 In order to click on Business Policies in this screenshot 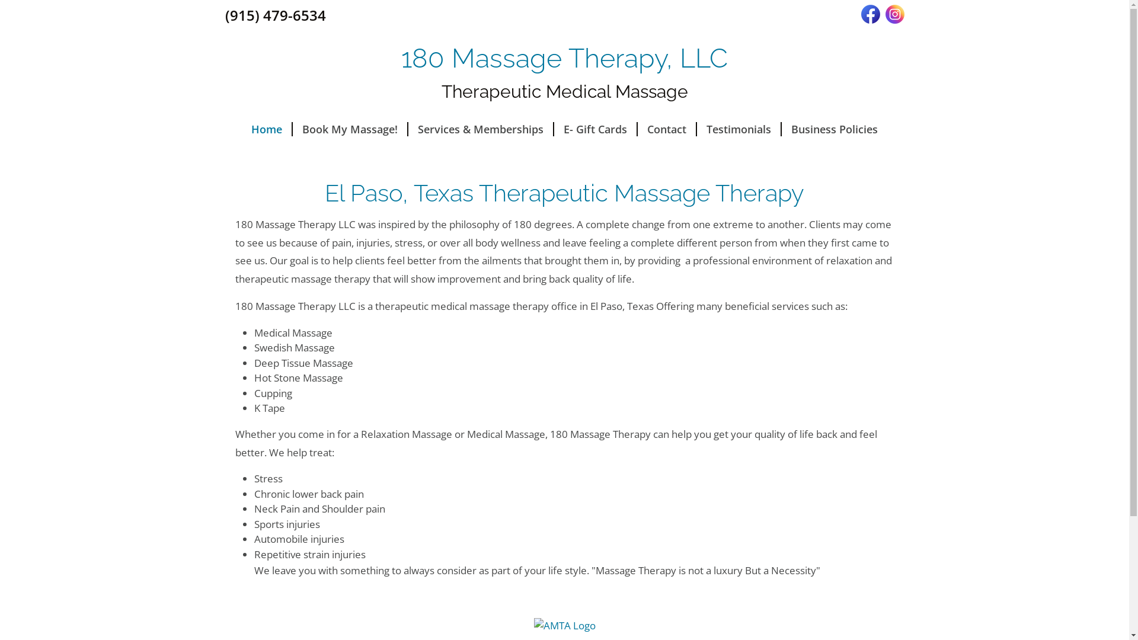, I will do `click(835, 129)`.